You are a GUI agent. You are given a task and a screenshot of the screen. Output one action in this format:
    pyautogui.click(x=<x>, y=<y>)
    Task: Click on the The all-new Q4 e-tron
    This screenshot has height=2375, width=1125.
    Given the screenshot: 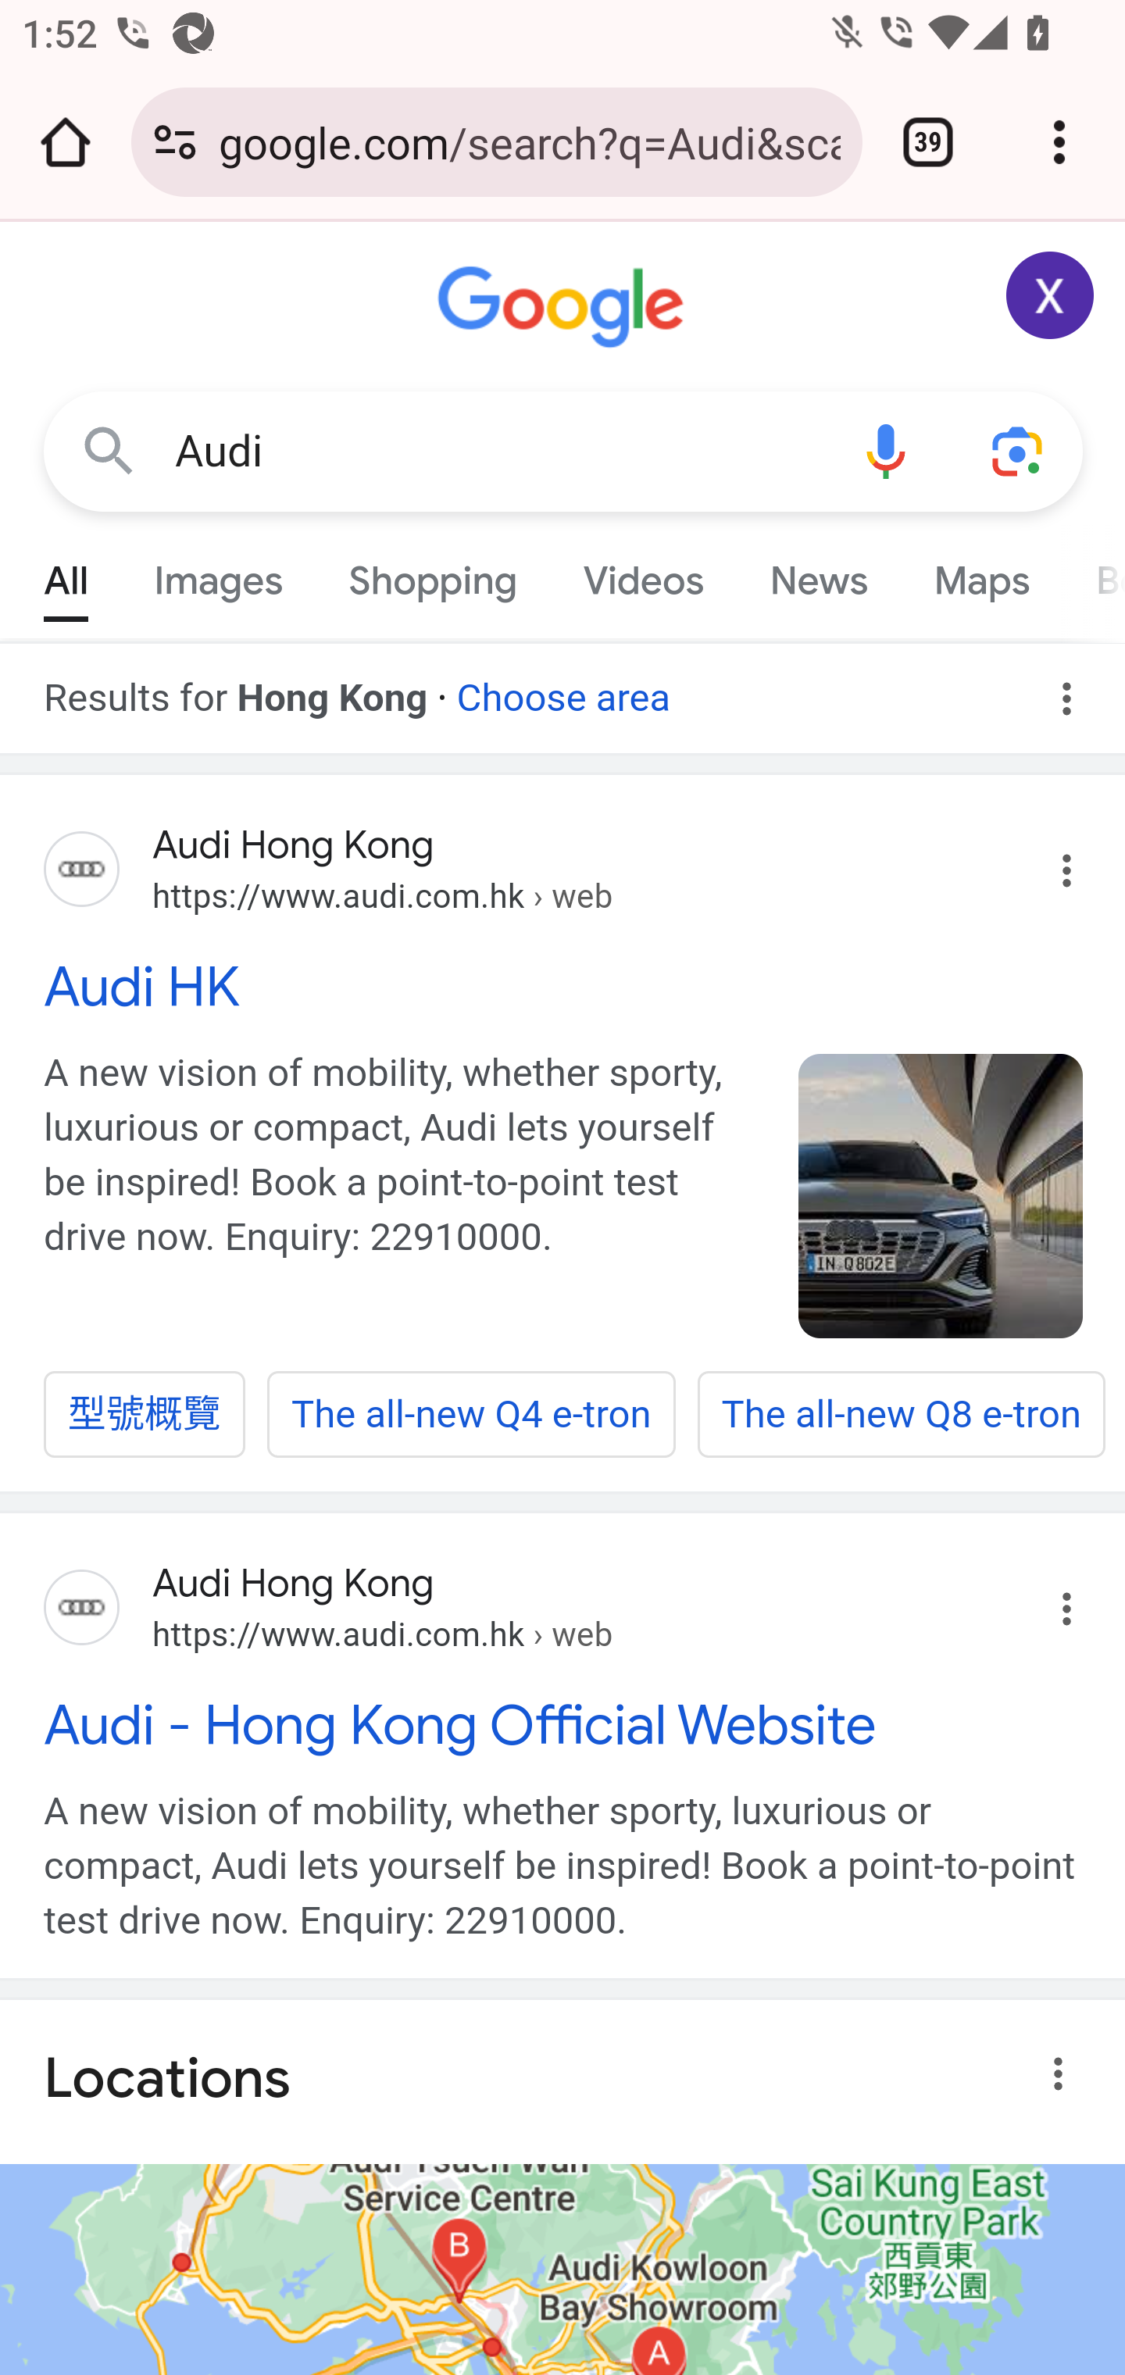 What is the action you would take?
    pyautogui.click(x=471, y=1416)
    